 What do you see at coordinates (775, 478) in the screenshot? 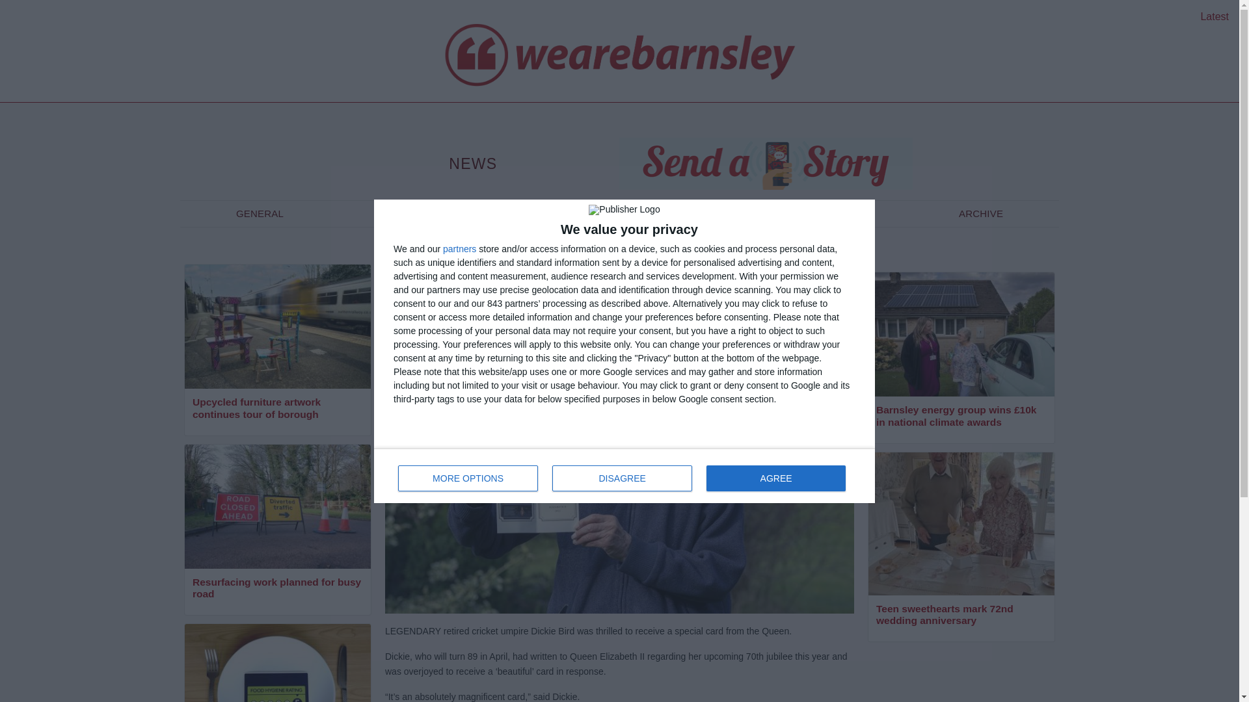
I see `Latest` at bounding box center [775, 478].